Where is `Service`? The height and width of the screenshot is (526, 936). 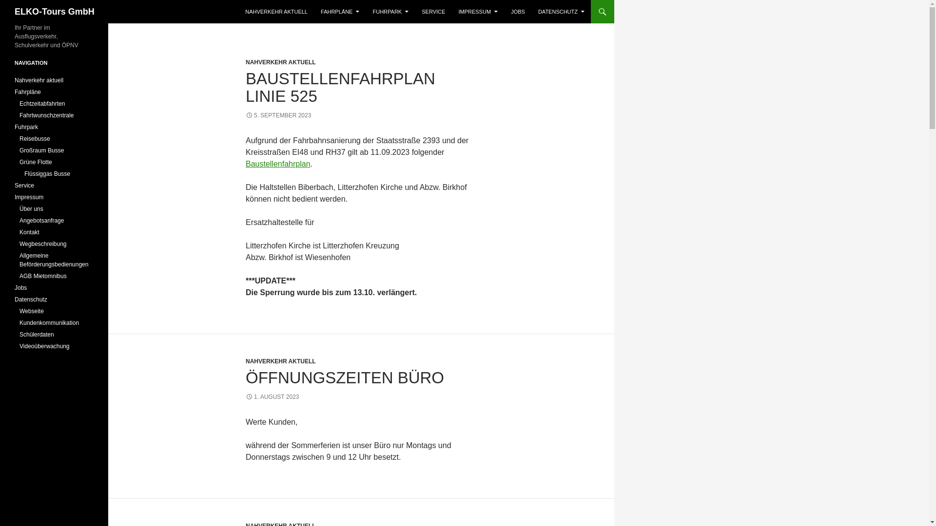
Service is located at coordinates (24, 185).